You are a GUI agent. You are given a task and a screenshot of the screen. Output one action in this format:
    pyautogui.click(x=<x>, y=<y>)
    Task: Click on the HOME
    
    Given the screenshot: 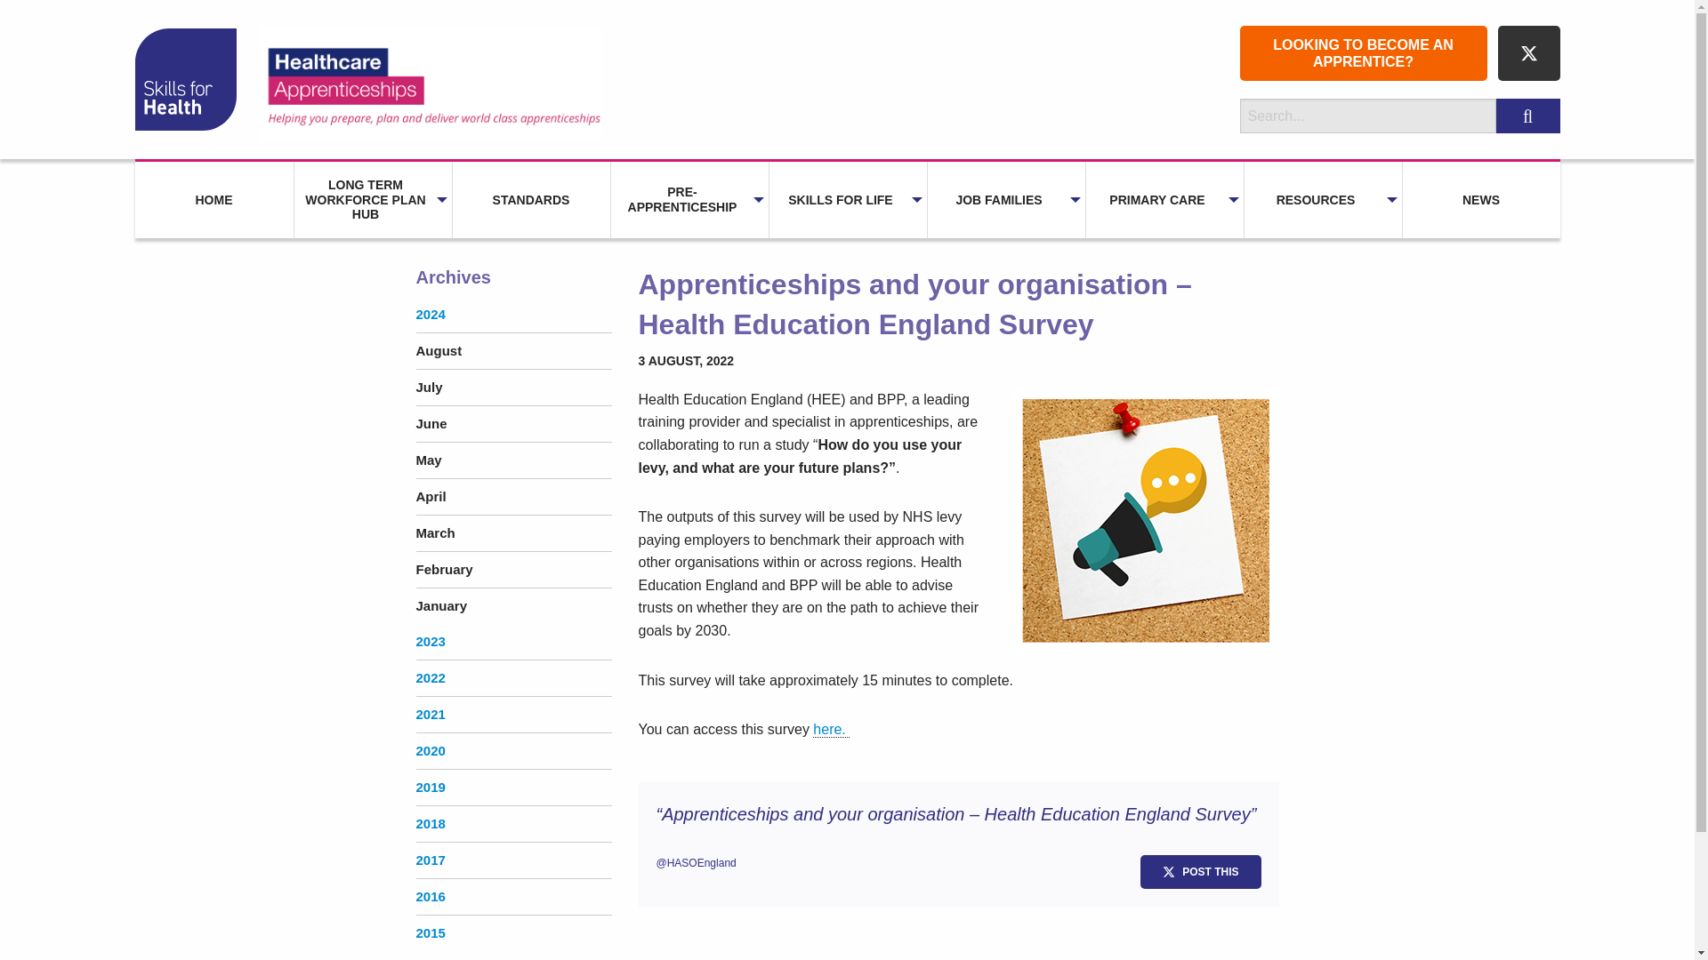 What is the action you would take?
    pyautogui.click(x=213, y=199)
    